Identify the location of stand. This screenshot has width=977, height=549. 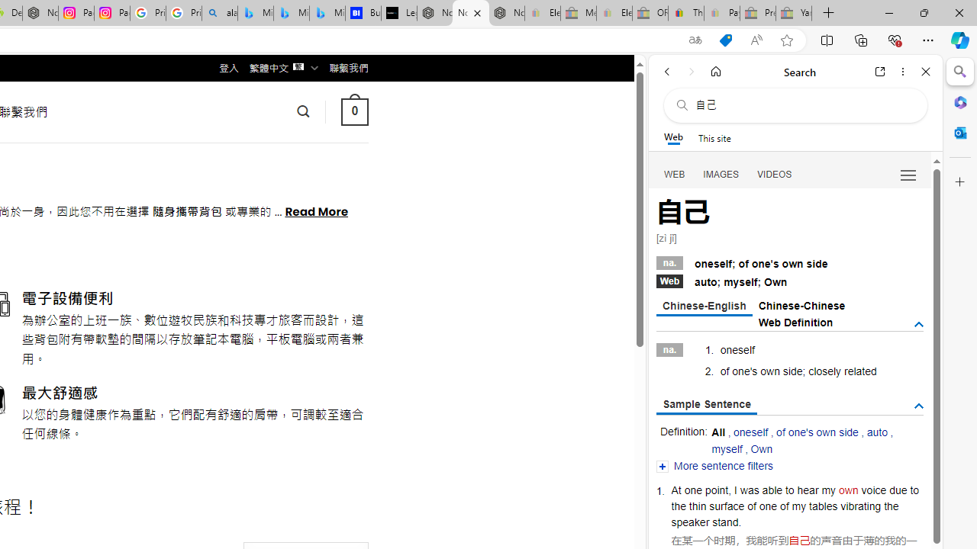
(725, 522).